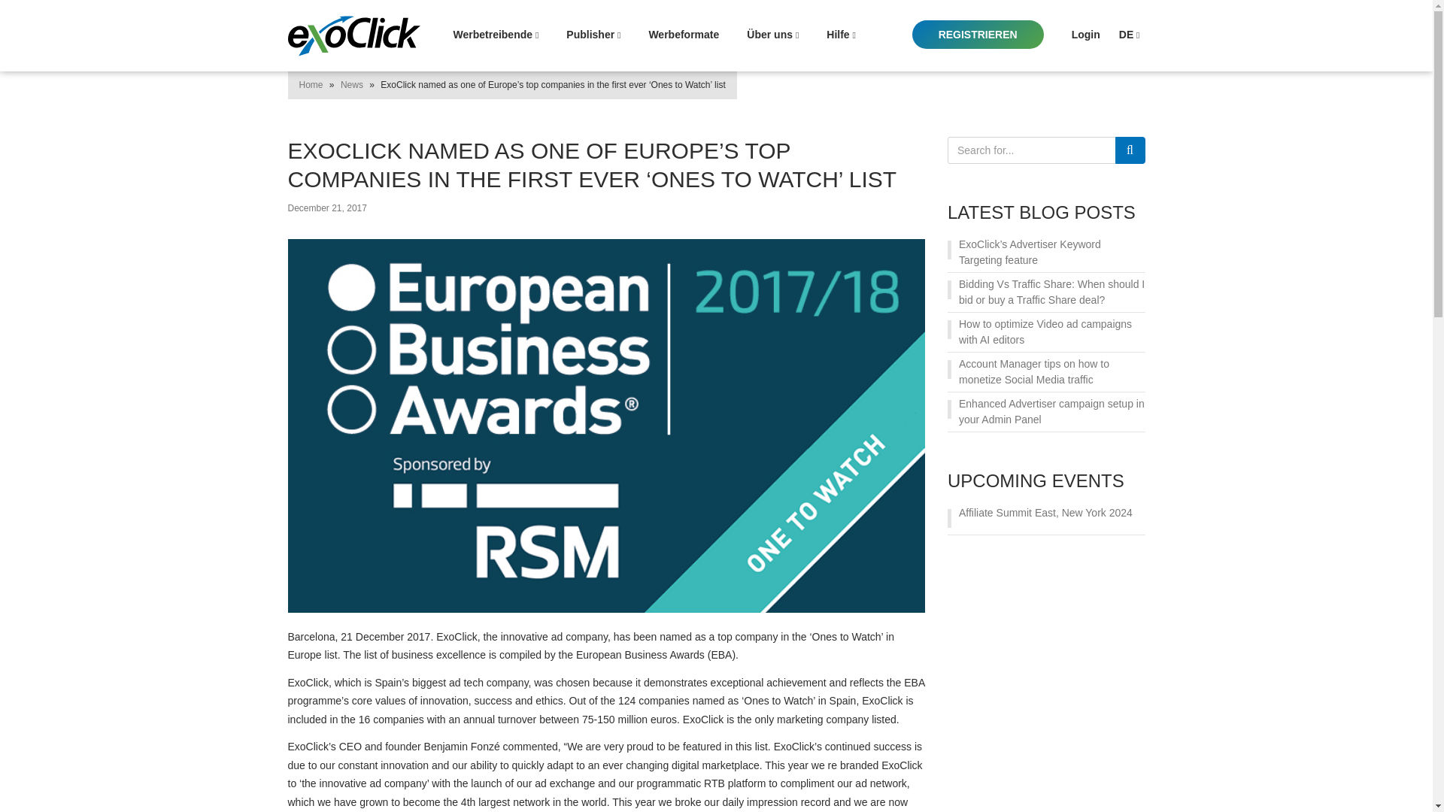 Image resolution: width=1444 pixels, height=812 pixels. What do you see at coordinates (496, 35) in the screenshot?
I see `Werbetreibende` at bounding box center [496, 35].